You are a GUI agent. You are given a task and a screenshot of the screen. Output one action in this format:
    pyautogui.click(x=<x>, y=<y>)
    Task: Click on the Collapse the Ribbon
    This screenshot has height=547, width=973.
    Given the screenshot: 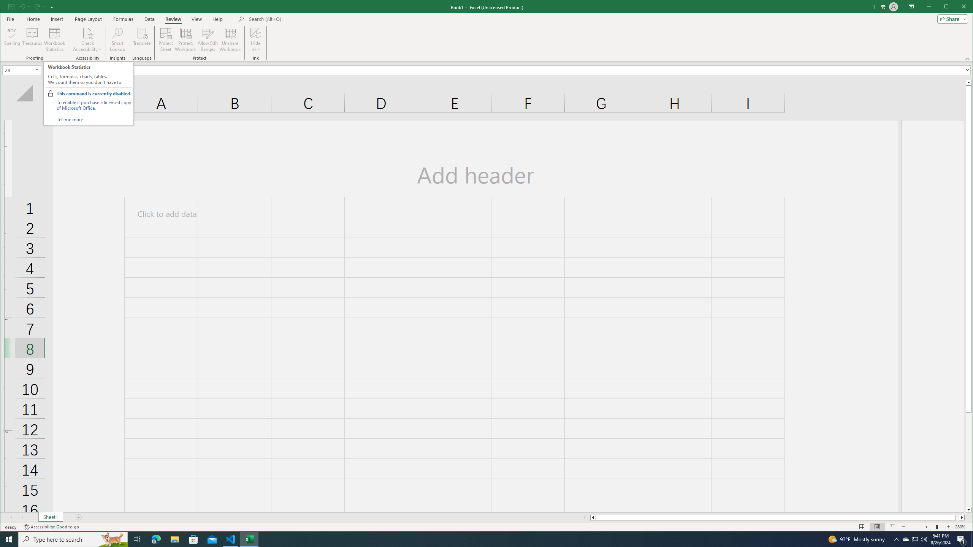 What is the action you would take?
    pyautogui.click(x=968, y=58)
    